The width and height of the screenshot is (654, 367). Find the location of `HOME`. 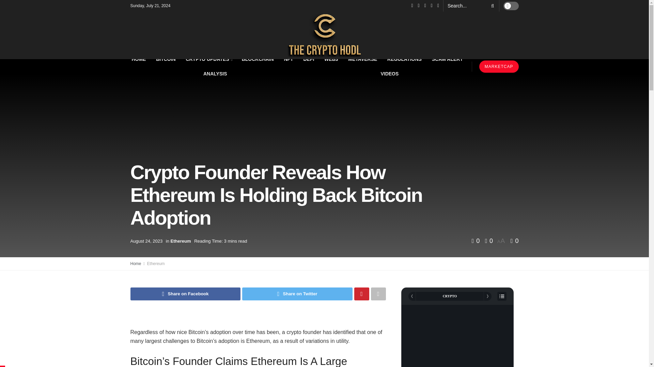

HOME is located at coordinates (139, 59).